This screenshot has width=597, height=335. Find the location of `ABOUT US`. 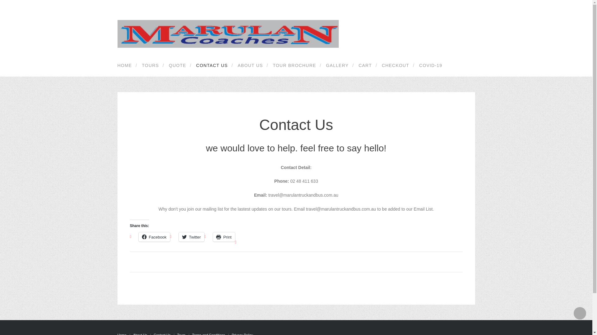

ABOUT US is located at coordinates (249, 65).